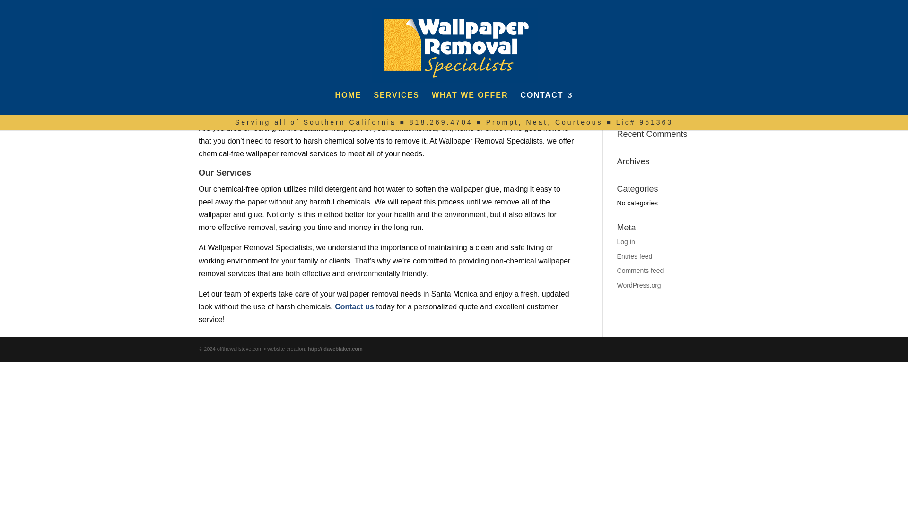 The width and height of the screenshot is (908, 510). What do you see at coordinates (470, 103) in the screenshot?
I see `WHAT WE OFFER` at bounding box center [470, 103].